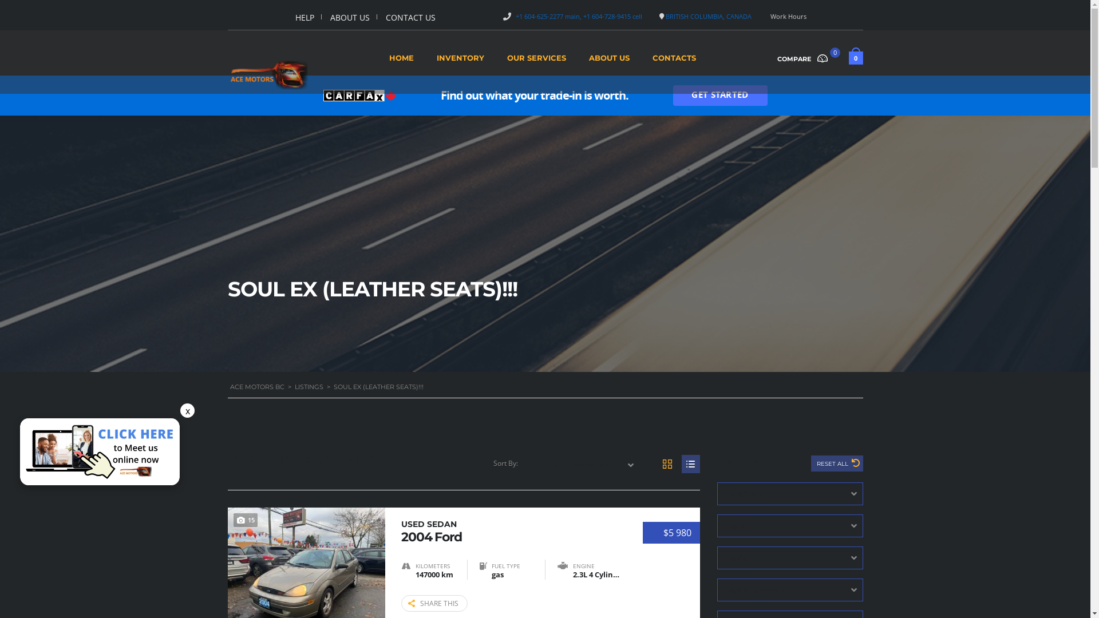 The width and height of the screenshot is (1099, 618). What do you see at coordinates (789, 16) in the screenshot?
I see `Work Hours` at bounding box center [789, 16].